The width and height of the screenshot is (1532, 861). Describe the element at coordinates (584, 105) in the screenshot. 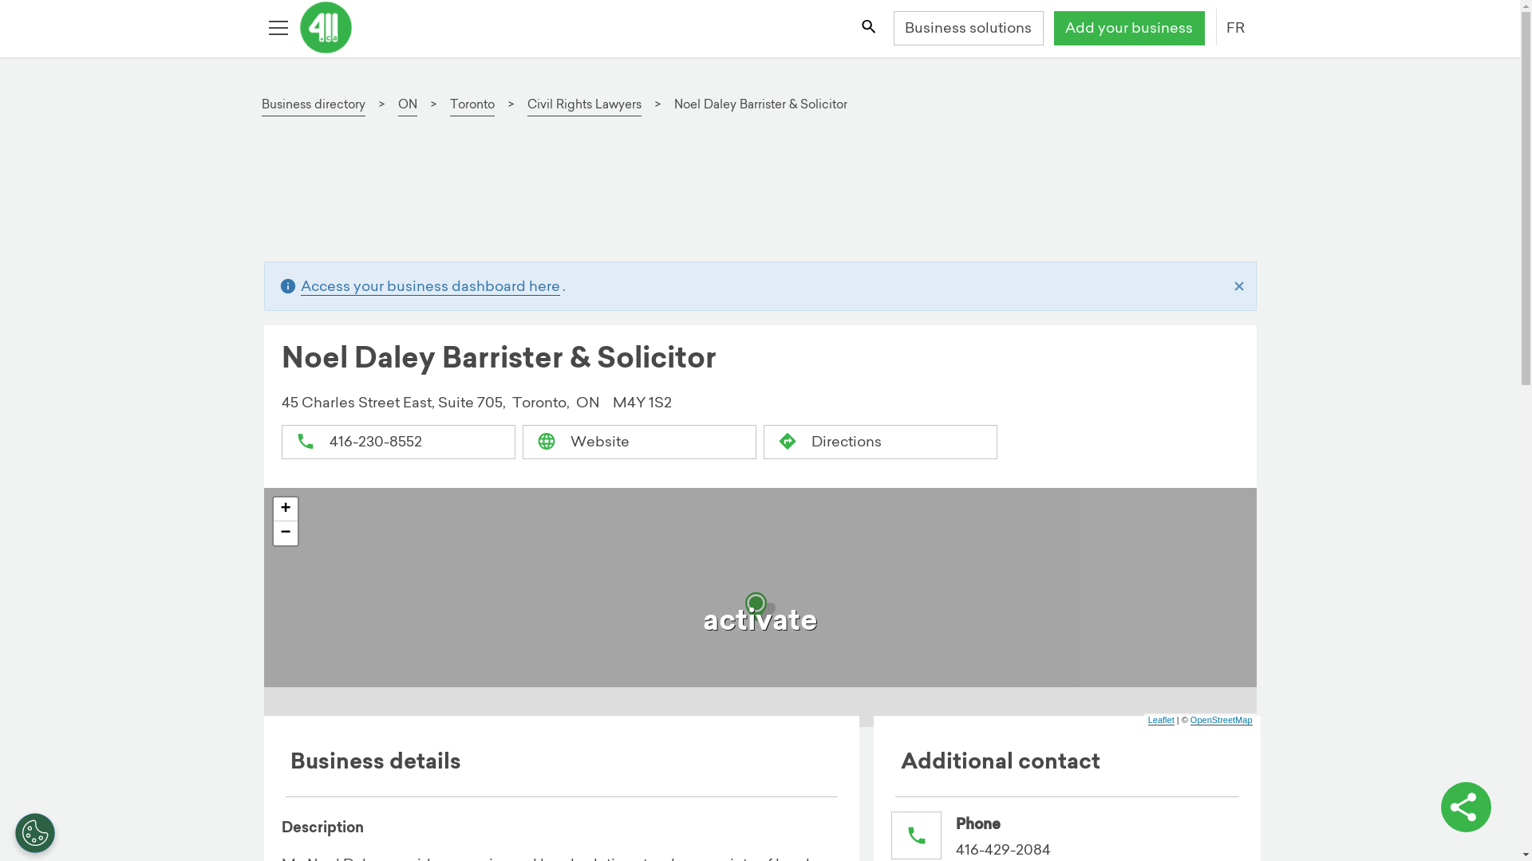

I see `Civil Rights Lawyers` at that location.